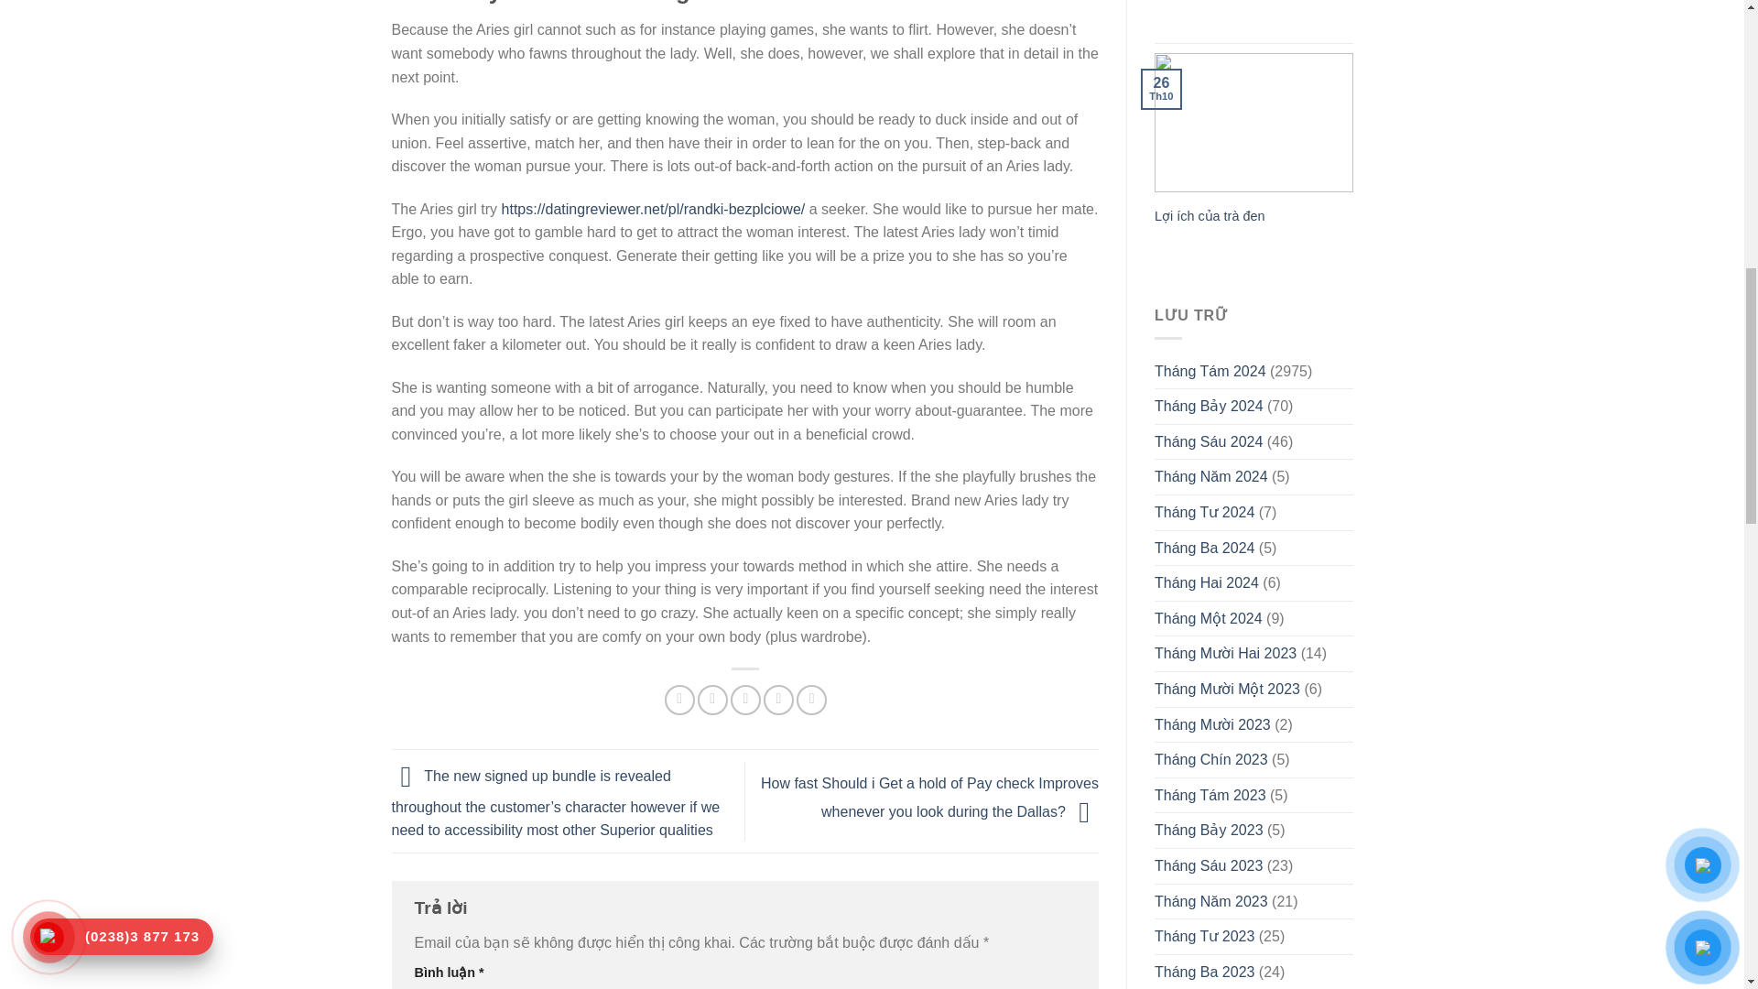 The height and width of the screenshot is (989, 1758). Describe the element at coordinates (679, 700) in the screenshot. I see `Share on Facebook` at that location.